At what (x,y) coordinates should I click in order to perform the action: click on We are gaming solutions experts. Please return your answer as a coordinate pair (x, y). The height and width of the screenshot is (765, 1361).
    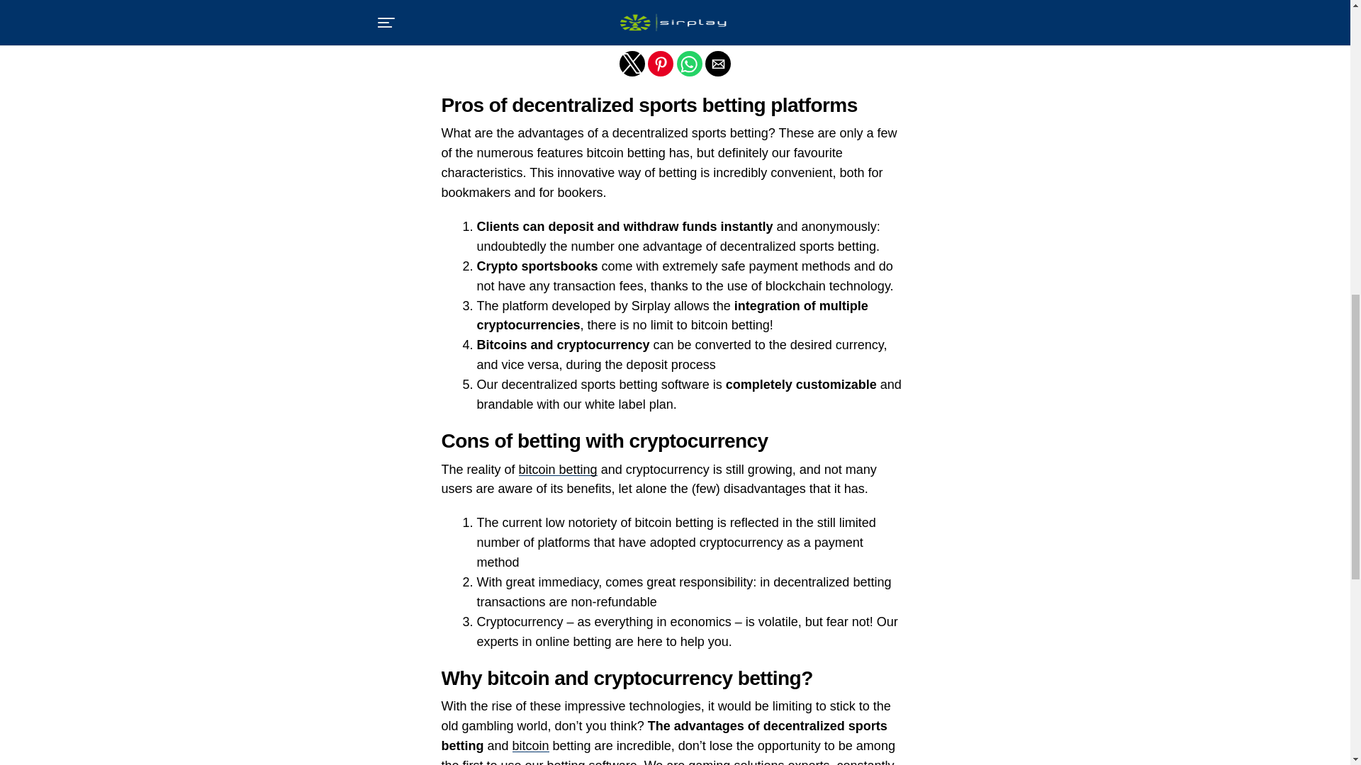
    Looking at the image, I should click on (737, 762).